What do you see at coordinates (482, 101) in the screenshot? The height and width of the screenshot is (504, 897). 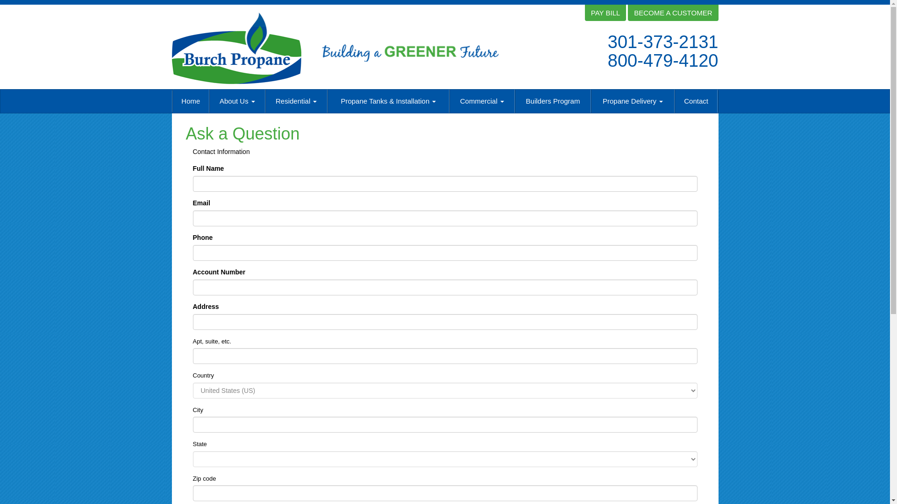 I see `Commercial` at bounding box center [482, 101].